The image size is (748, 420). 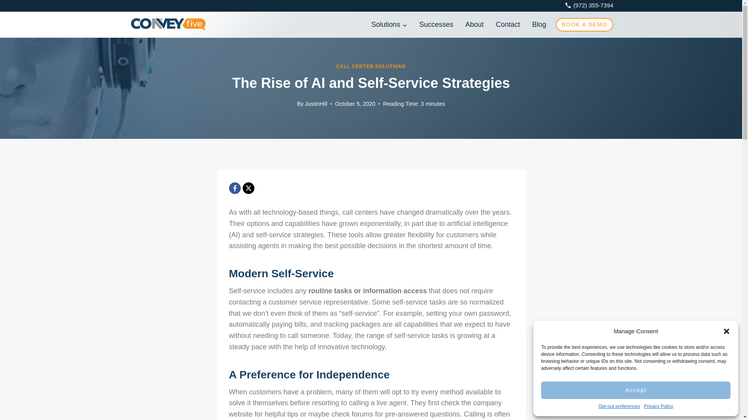 I want to click on JustinHill, so click(x=316, y=104).